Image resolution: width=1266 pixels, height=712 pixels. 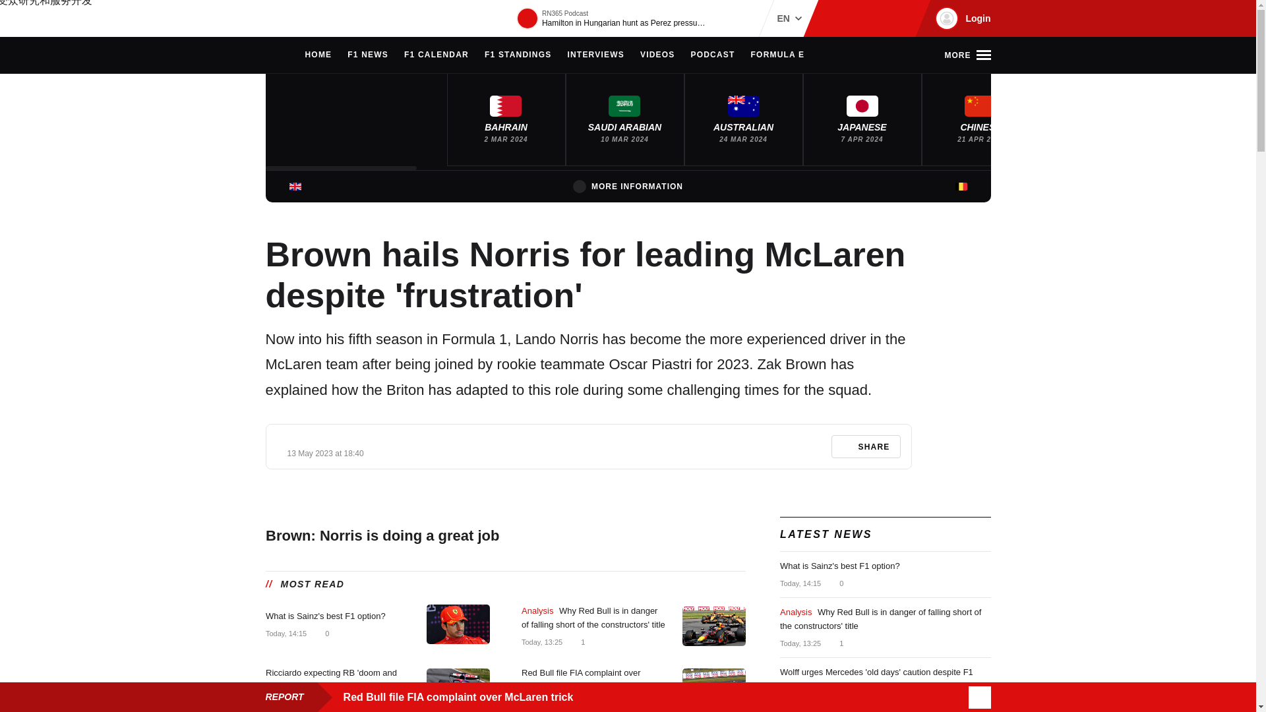 I want to click on Wednesday 17 July 2024 at 00:00, so click(x=541, y=703).